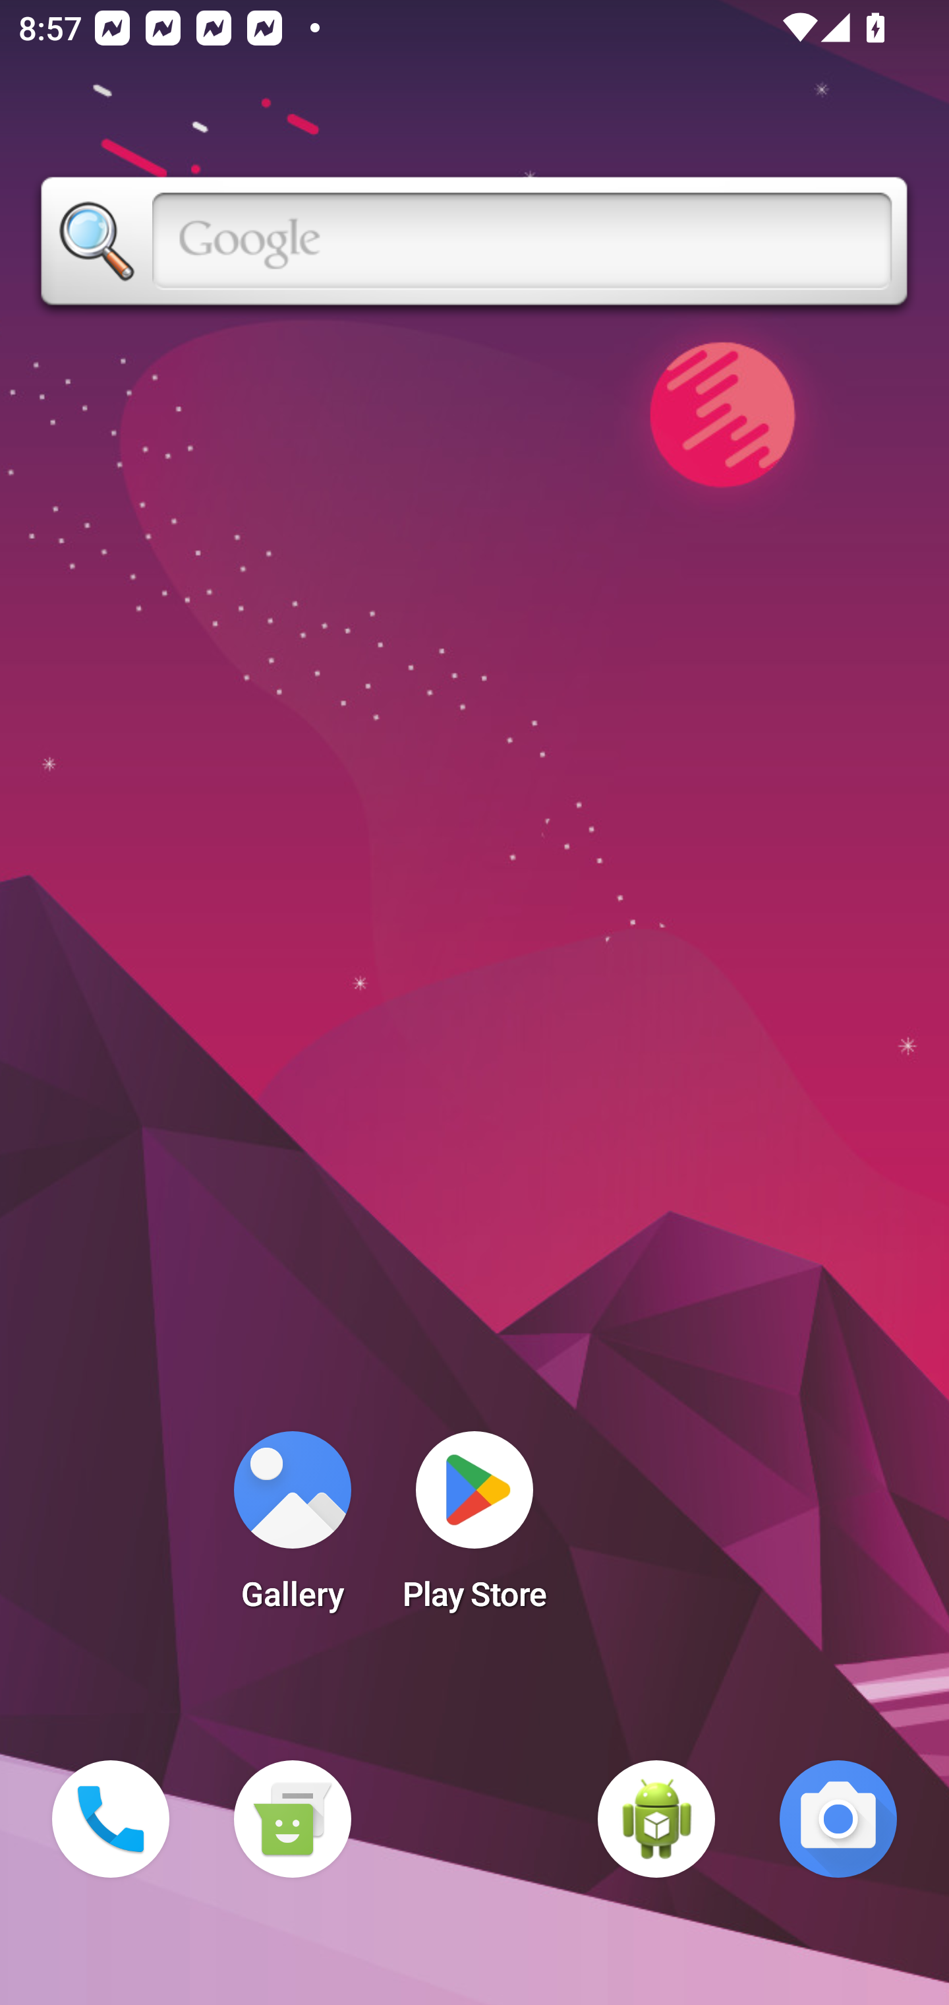 The image size is (949, 2005). I want to click on Camera, so click(838, 1819).